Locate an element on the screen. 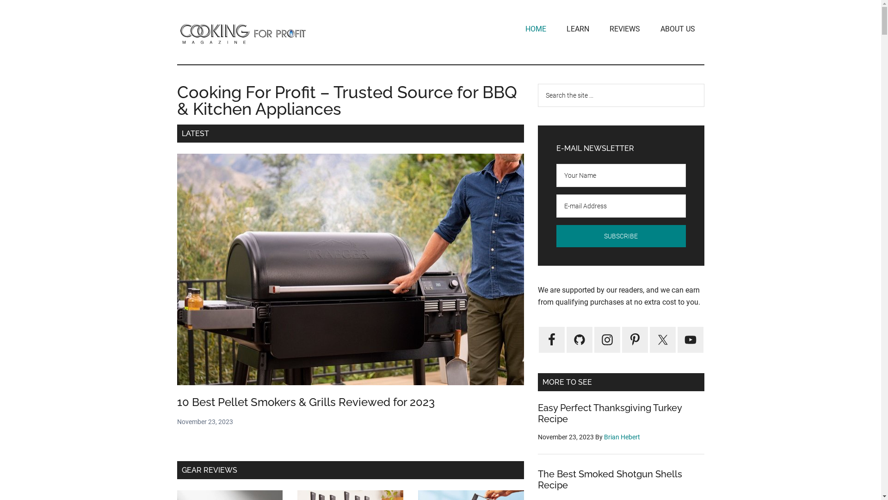 The width and height of the screenshot is (888, 500). ABOUT US is located at coordinates (678, 29).